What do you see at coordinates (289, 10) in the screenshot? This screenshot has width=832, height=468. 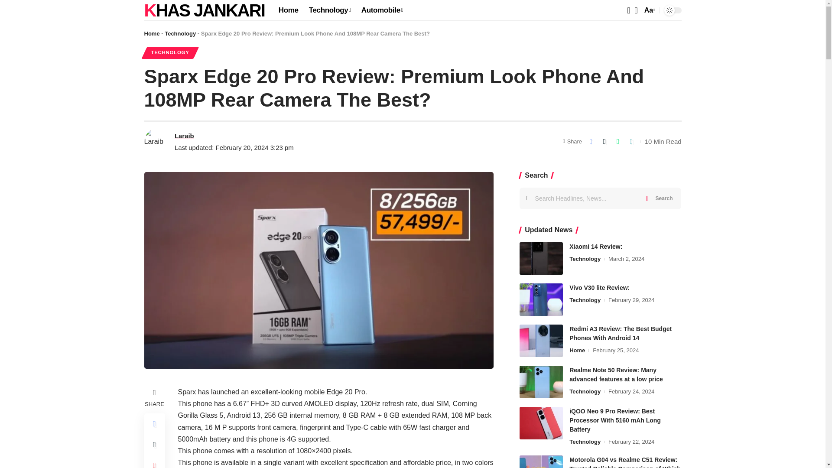 I see `Technology` at bounding box center [289, 10].